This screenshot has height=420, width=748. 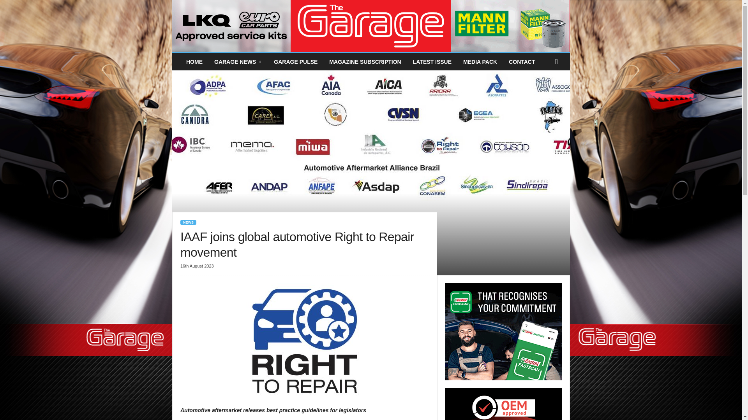 I want to click on MEDIA PACK, so click(x=480, y=62).